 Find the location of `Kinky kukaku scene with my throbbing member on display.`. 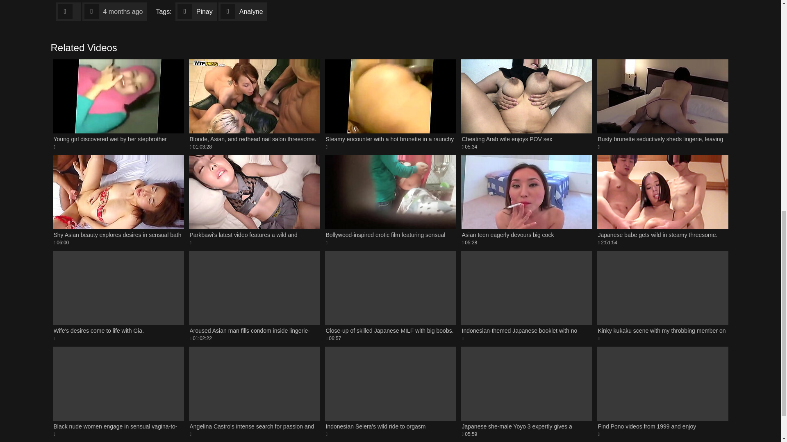

Kinky kukaku scene with my throbbing member on display. is located at coordinates (662, 296).